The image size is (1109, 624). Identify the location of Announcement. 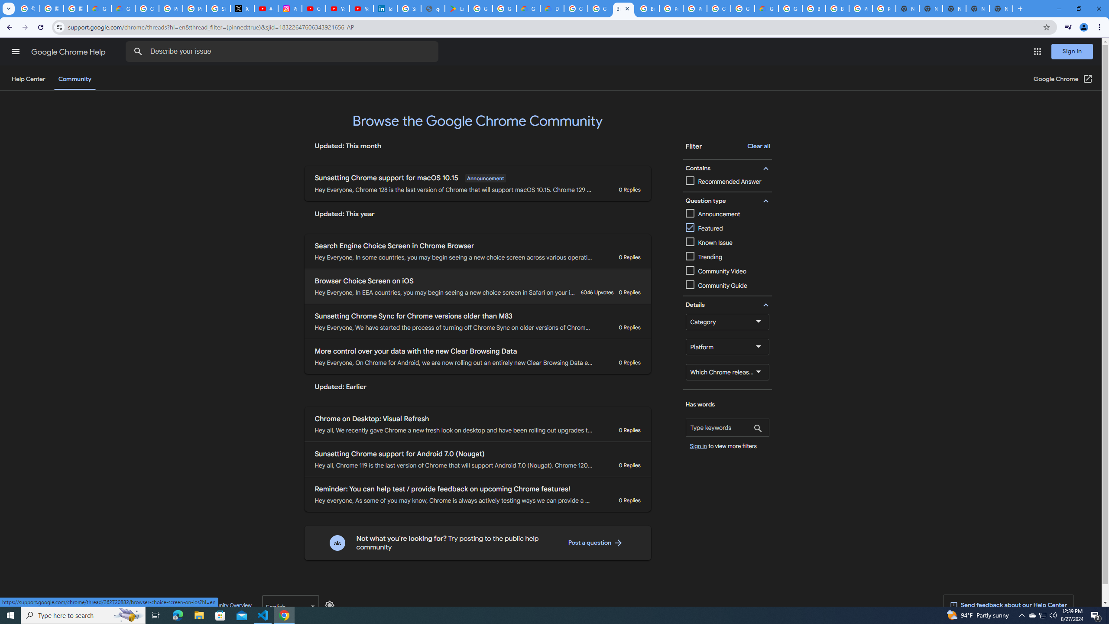
(727, 214).